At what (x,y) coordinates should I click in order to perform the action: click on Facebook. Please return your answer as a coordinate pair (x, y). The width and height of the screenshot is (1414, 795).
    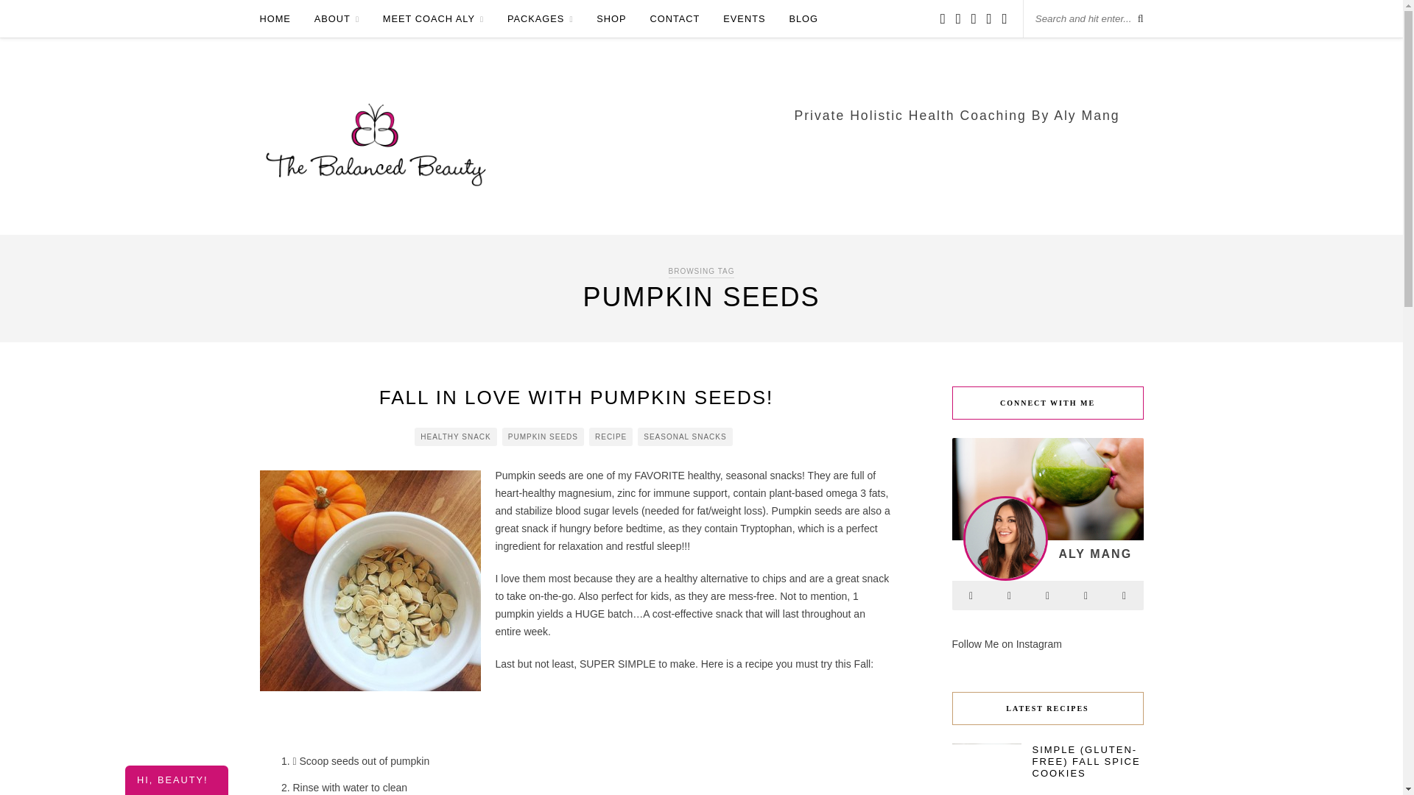
    Looking at the image, I should click on (971, 596).